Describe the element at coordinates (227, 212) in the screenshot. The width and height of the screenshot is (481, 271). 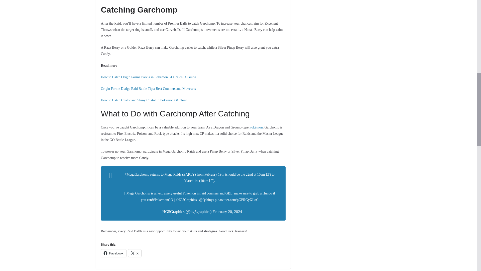
I see `February 20, 2024` at that location.